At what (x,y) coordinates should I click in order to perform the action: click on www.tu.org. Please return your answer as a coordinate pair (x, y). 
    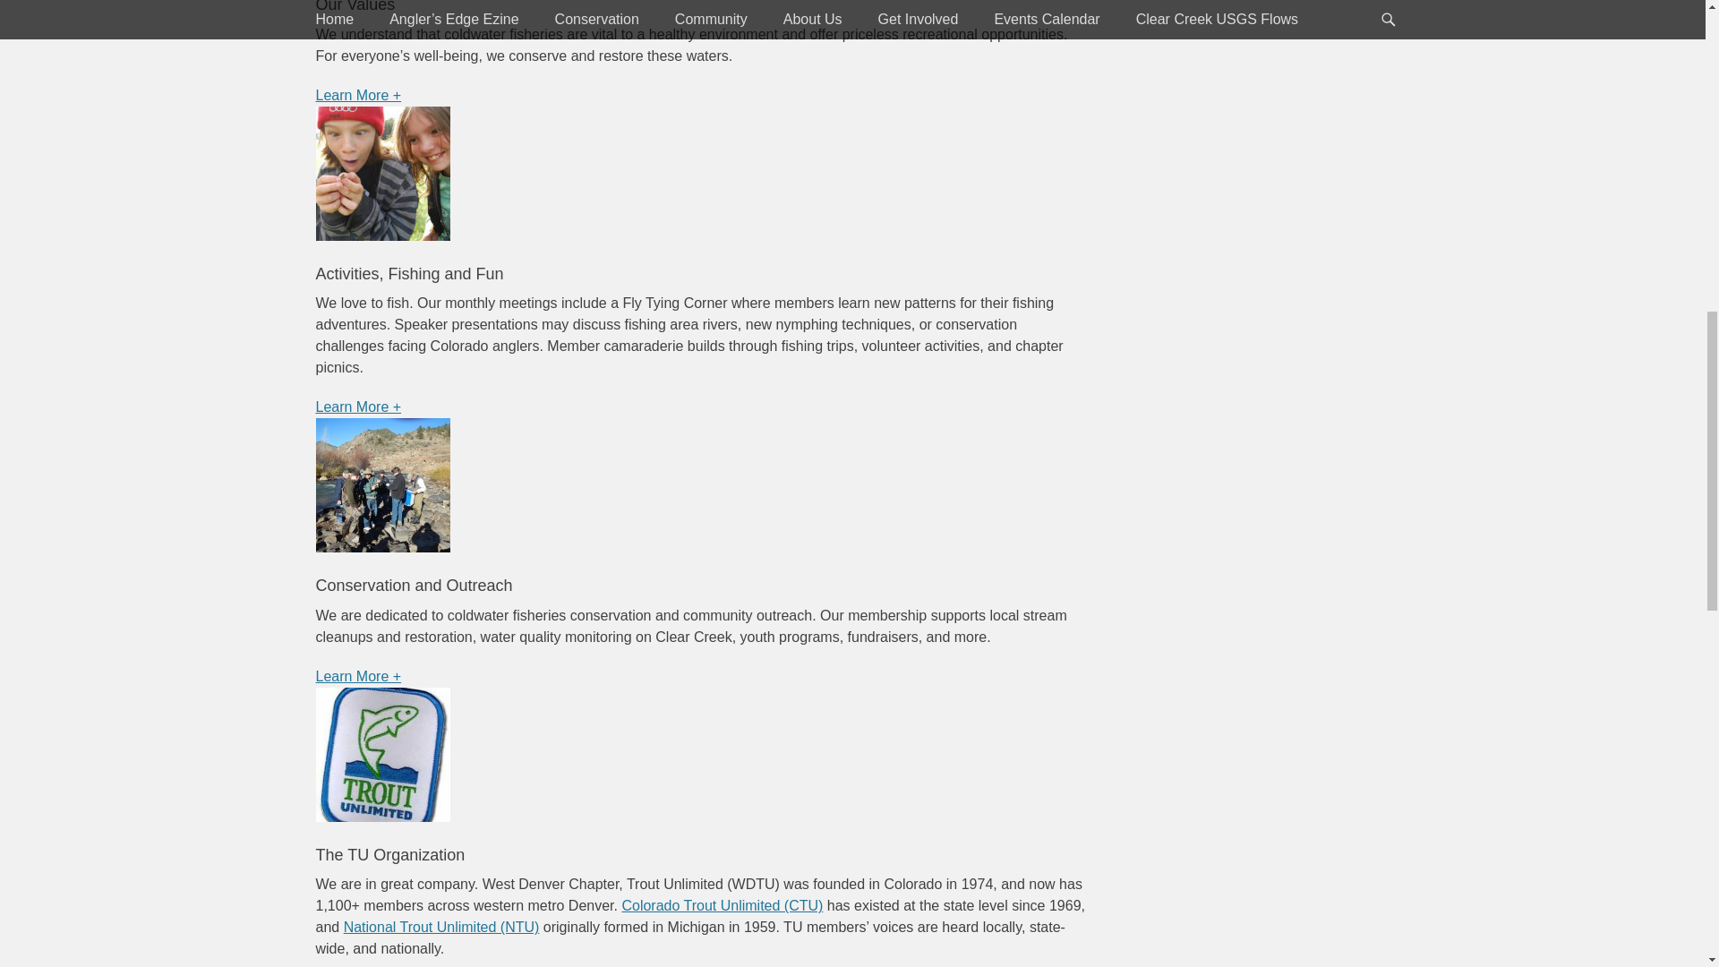
    Looking at the image, I should click on (441, 928).